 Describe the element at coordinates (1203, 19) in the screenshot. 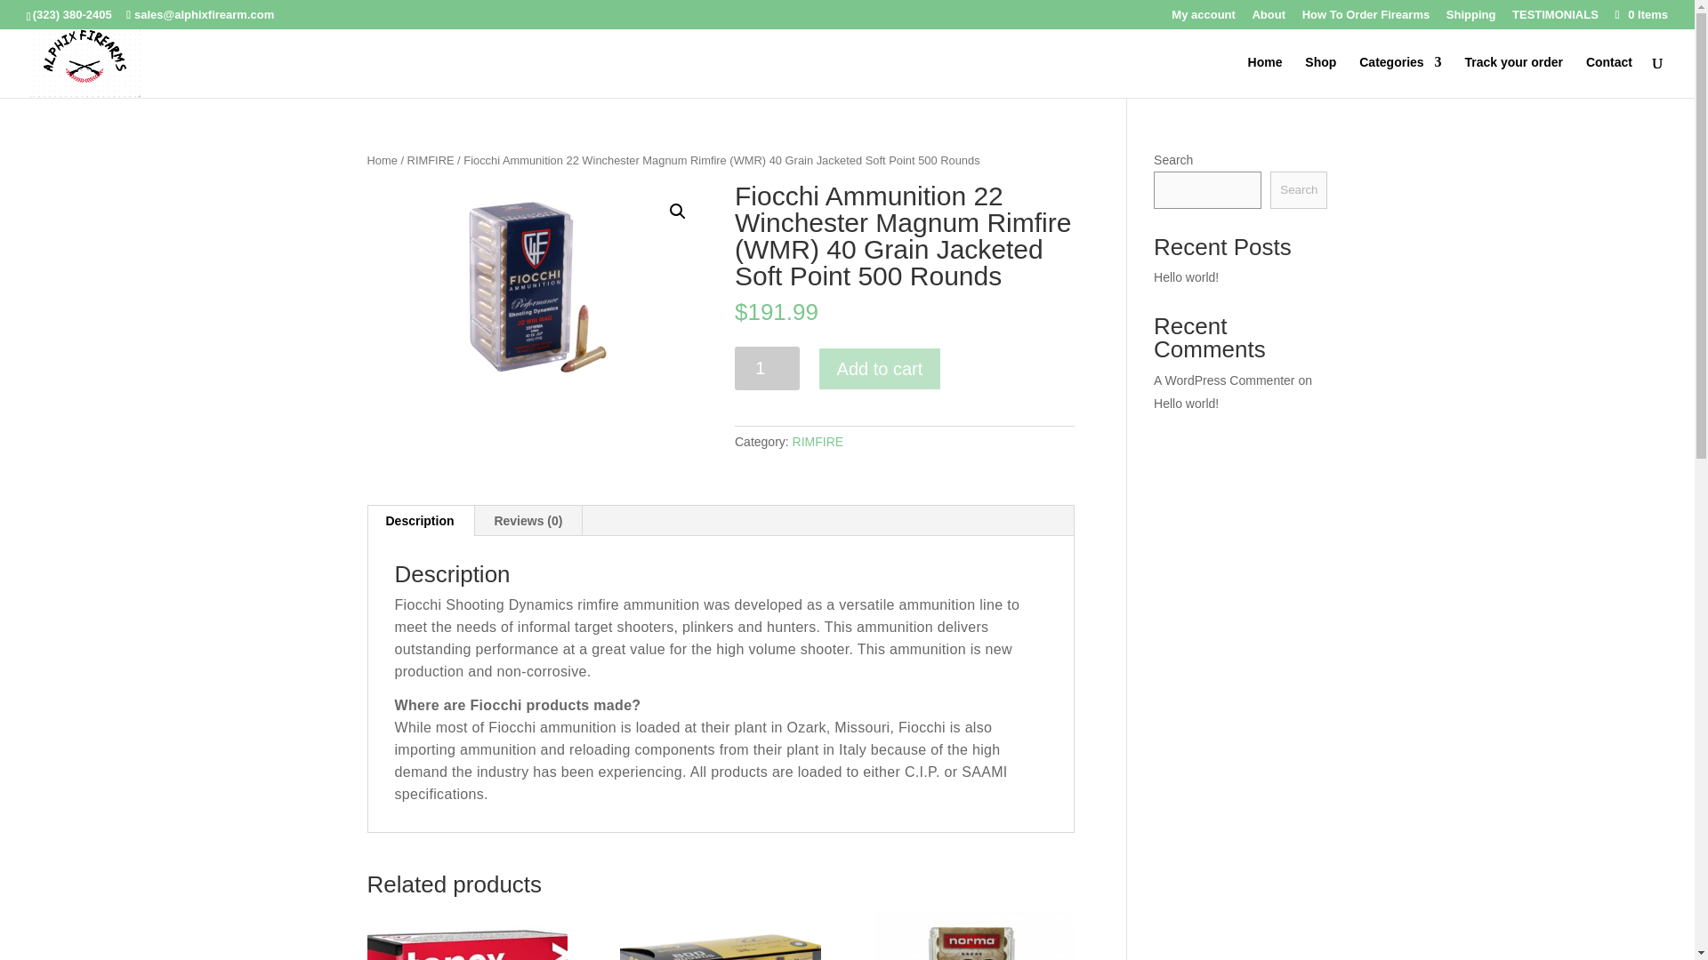

I see `My account` at that location.